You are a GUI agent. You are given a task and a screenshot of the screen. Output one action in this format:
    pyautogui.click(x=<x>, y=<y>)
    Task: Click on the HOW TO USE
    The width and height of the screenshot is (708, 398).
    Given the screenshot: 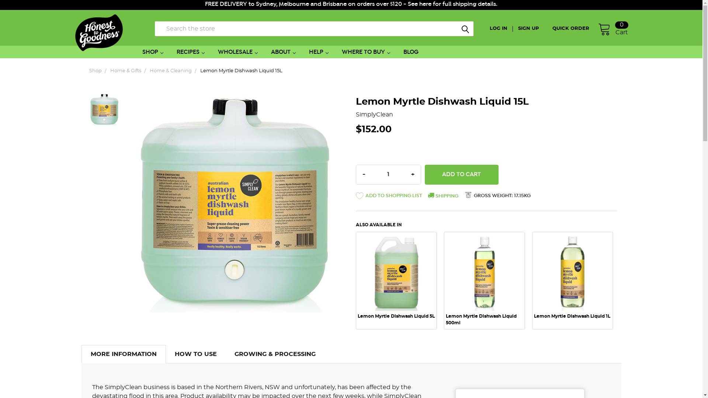 What is the action you would take?
    pyautogui.click(x=196, y=354)
    